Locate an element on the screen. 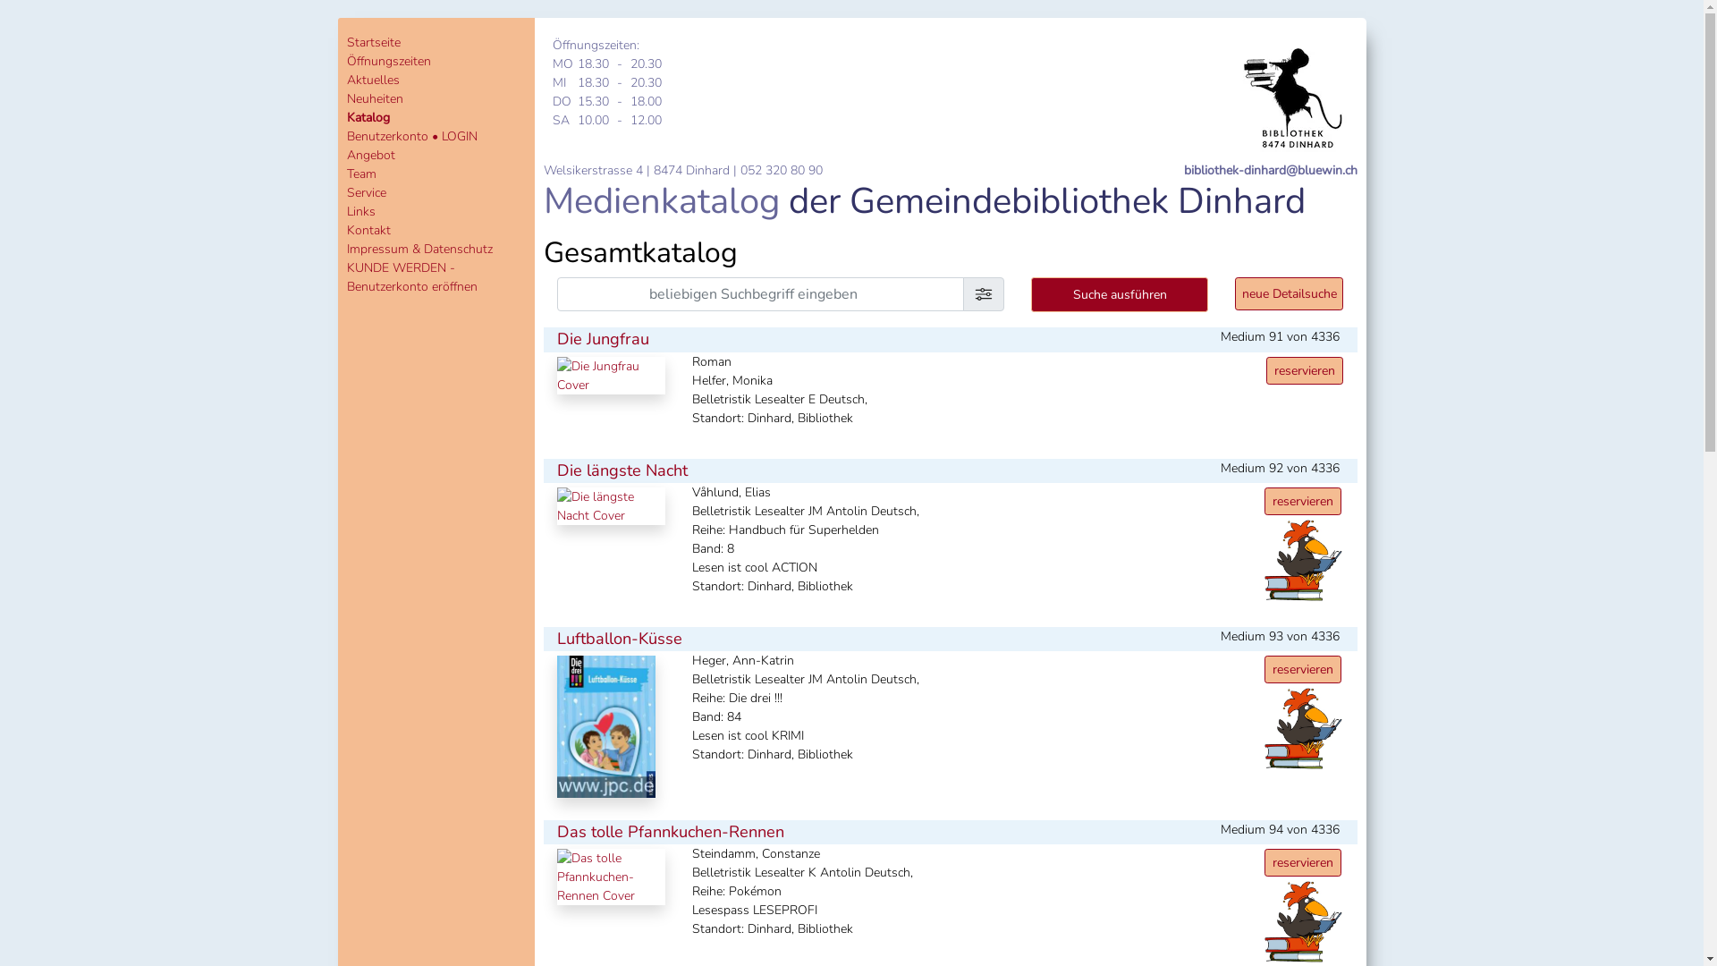  neue Detailsuche is located at coordinates (1290, 293).